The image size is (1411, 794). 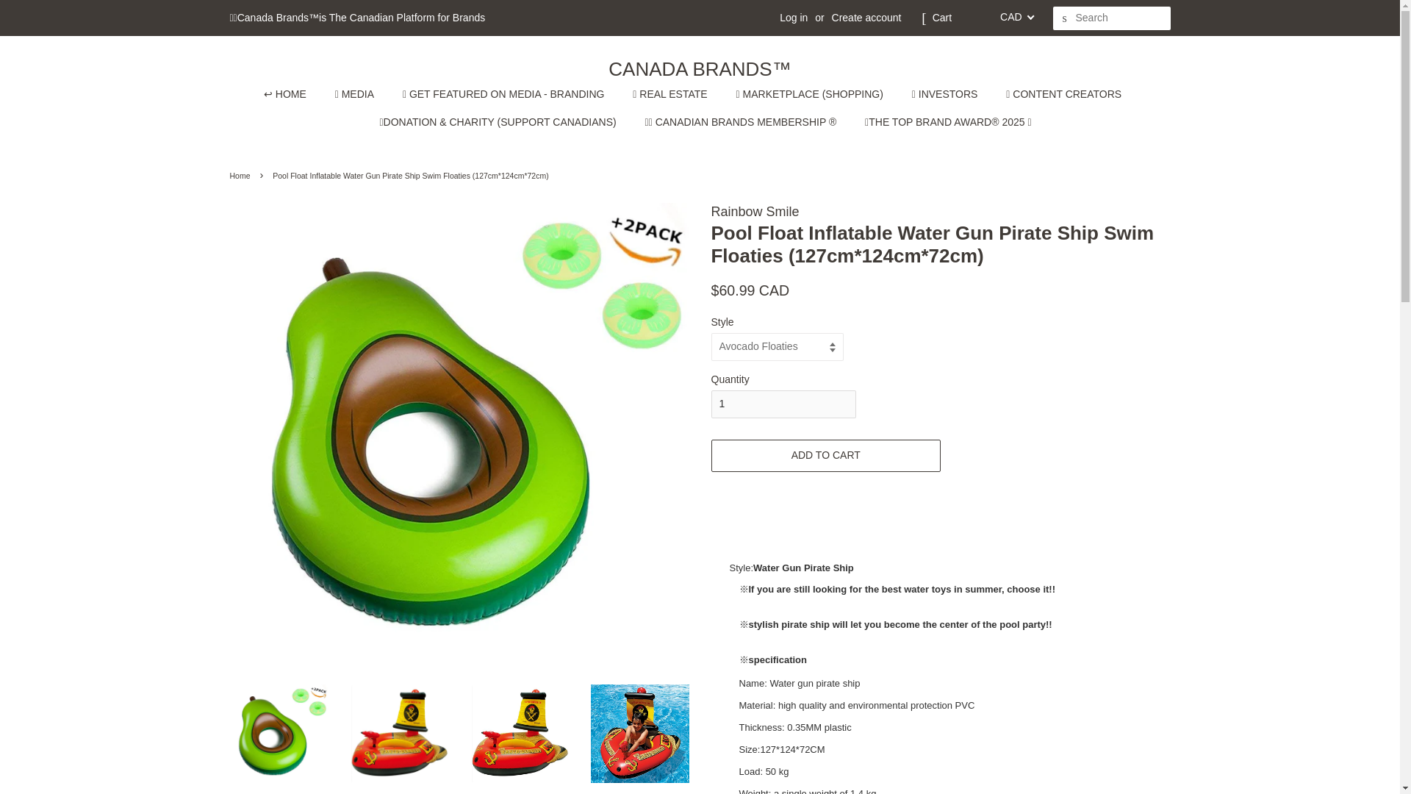 I want to click on Create account, so click(x=866, y=18).